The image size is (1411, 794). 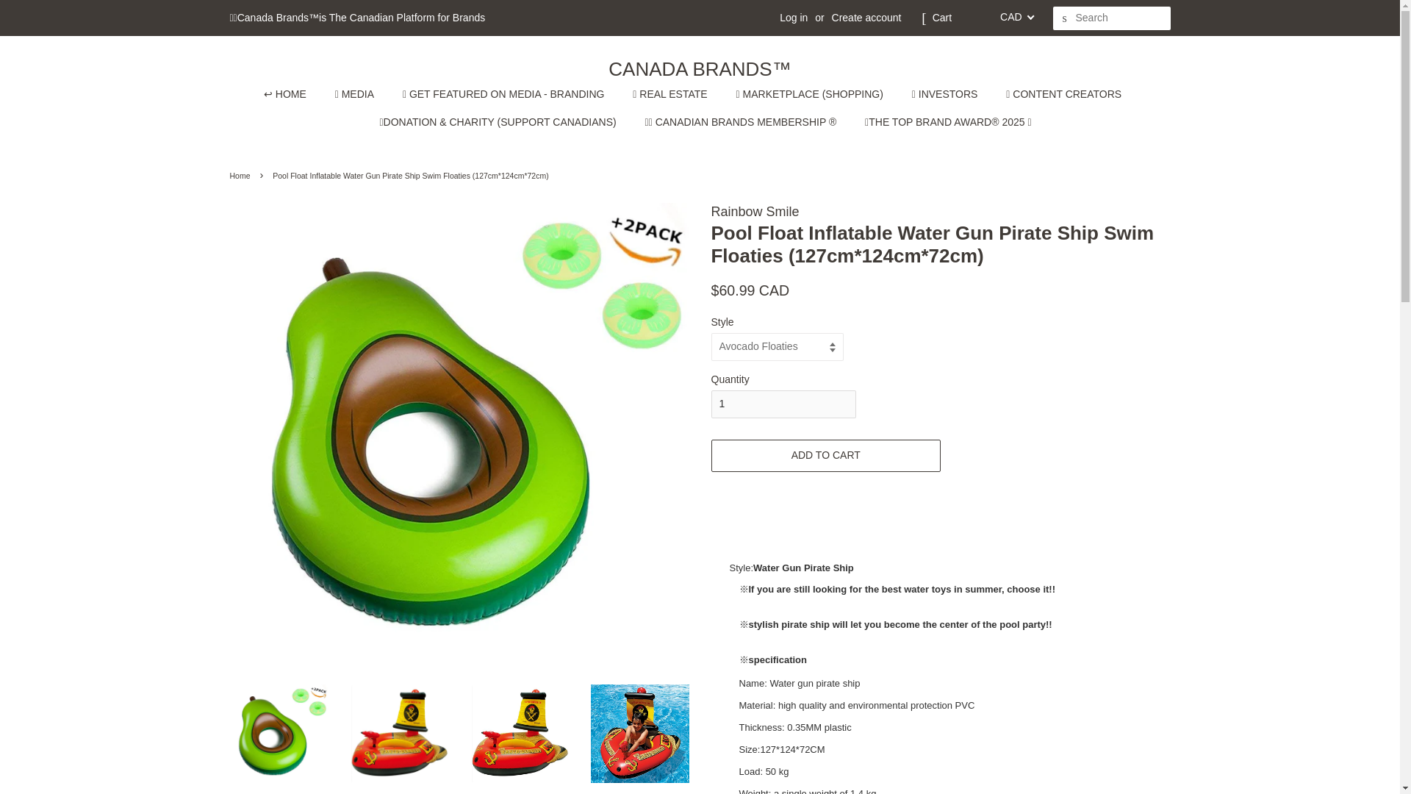 I want to click on Create account, so click(x=866, y=18).